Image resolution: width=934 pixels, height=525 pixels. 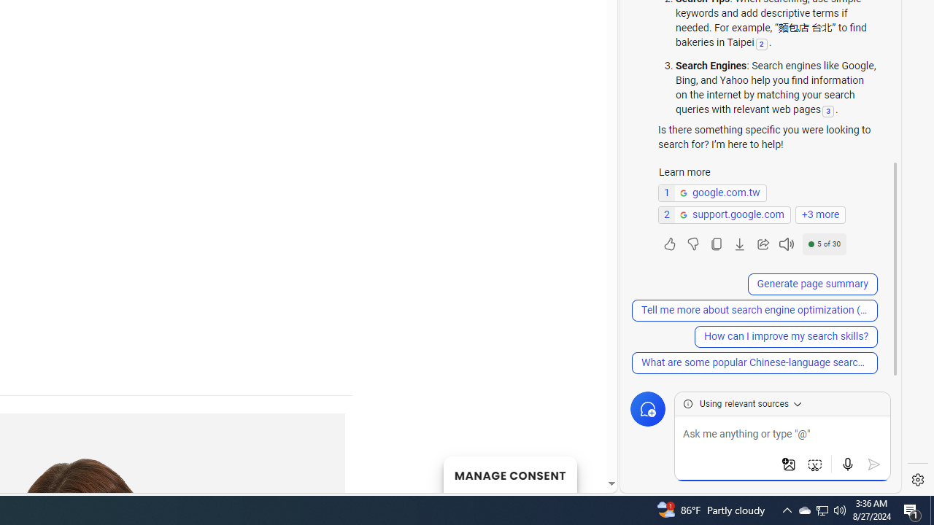 What do you see at coordinates (509, 474) in the screenshot?
I see `MANAGE CONSENT` at bounding box center [509, 474].